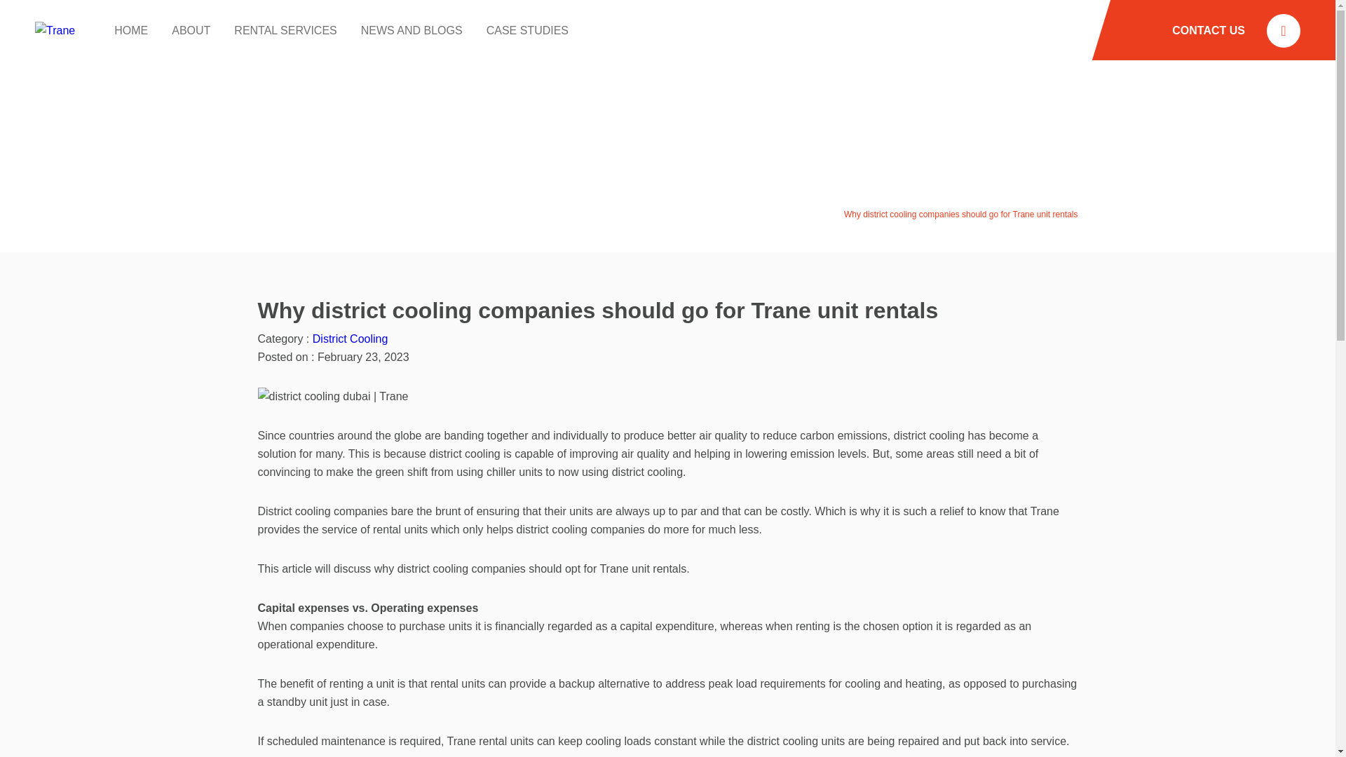 The image size is (1346, 757). I want to click on Go to Trane., so click(742, 214).